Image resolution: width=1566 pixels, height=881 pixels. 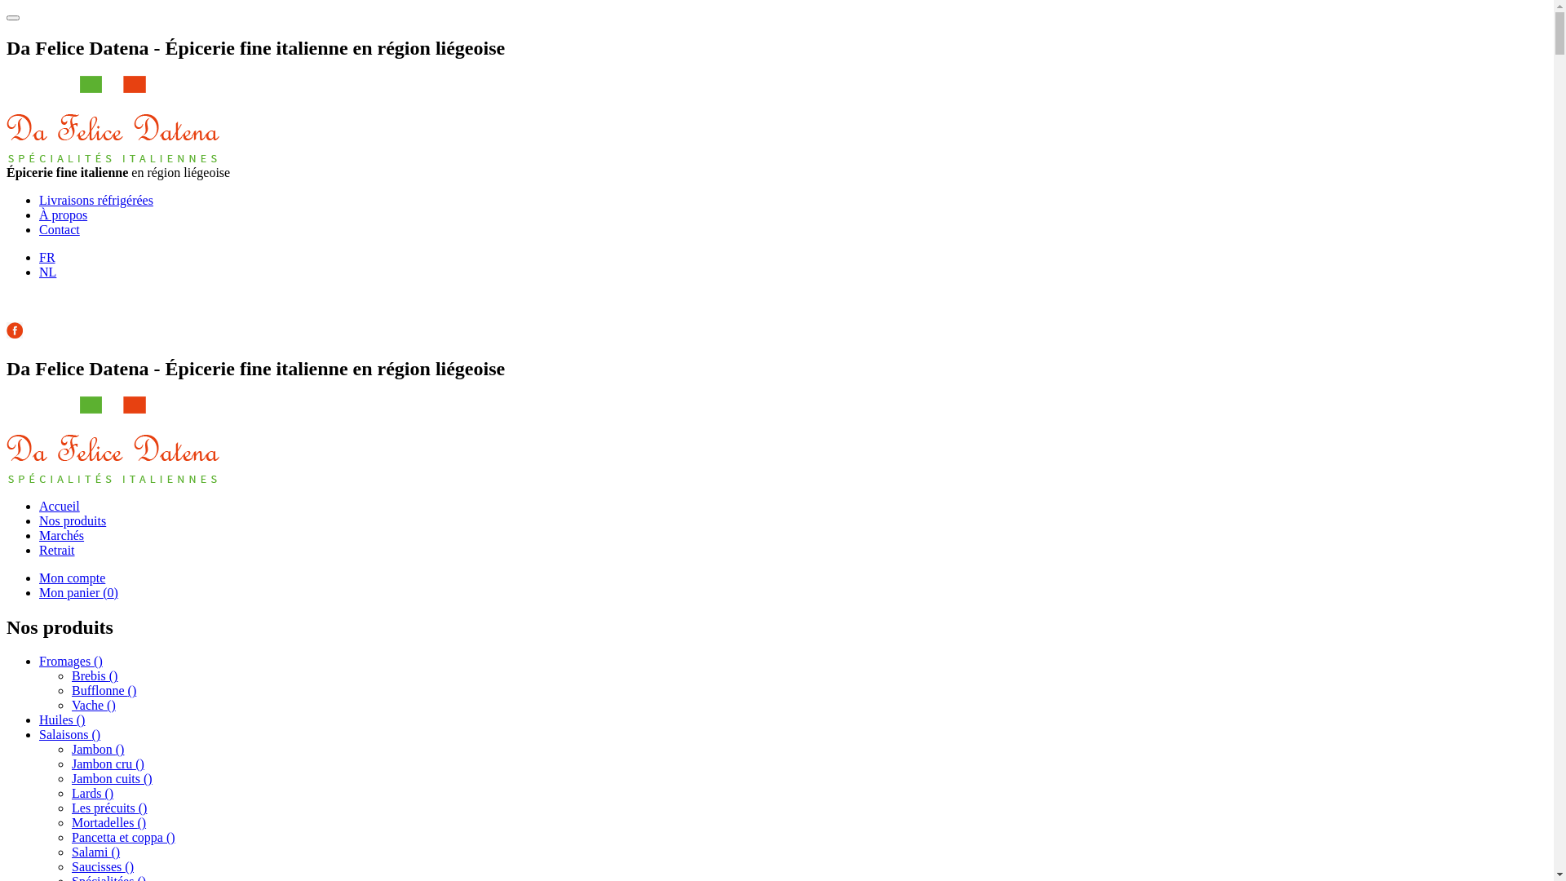 What do you see at coordinates (93, 793) in the screenshot?
I see `Lards ()` at bounding box center [93, 793].